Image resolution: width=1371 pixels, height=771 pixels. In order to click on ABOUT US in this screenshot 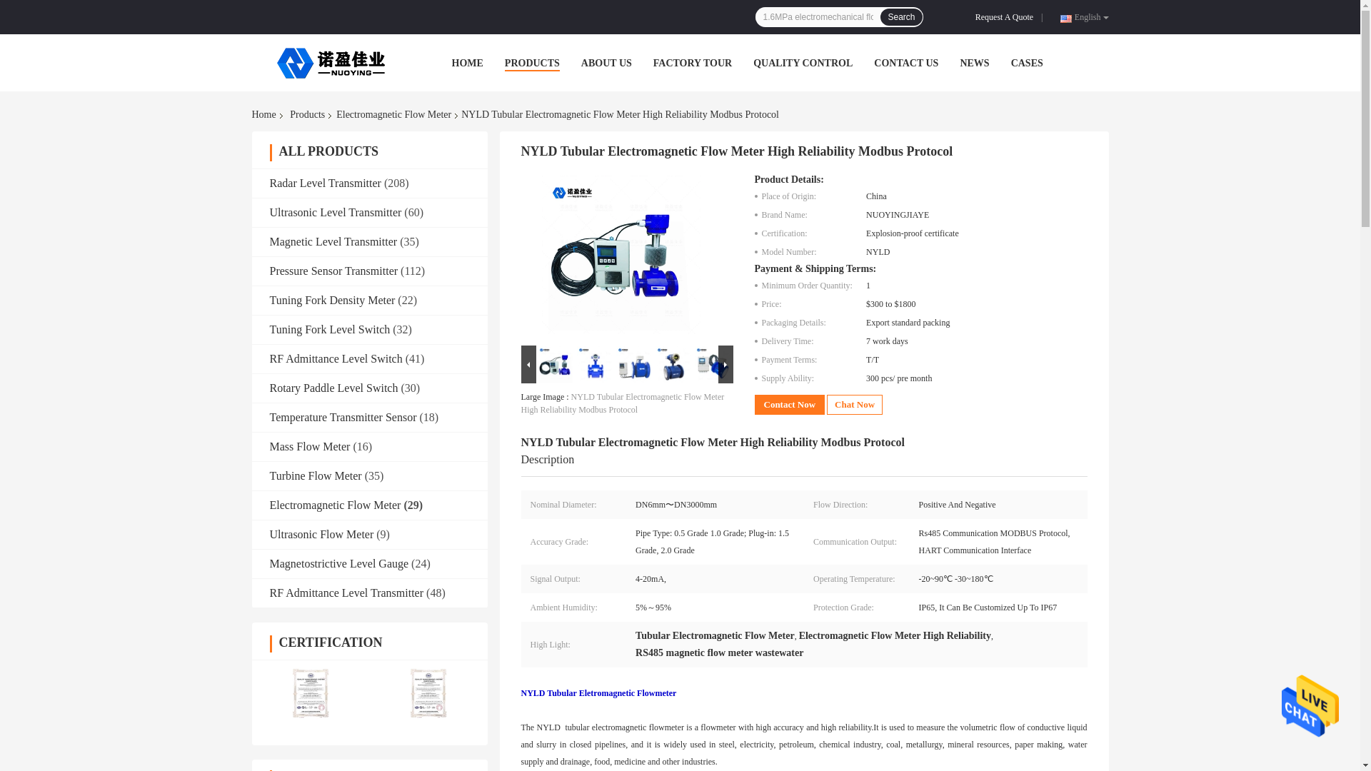, I will do `click(607, 63)`.